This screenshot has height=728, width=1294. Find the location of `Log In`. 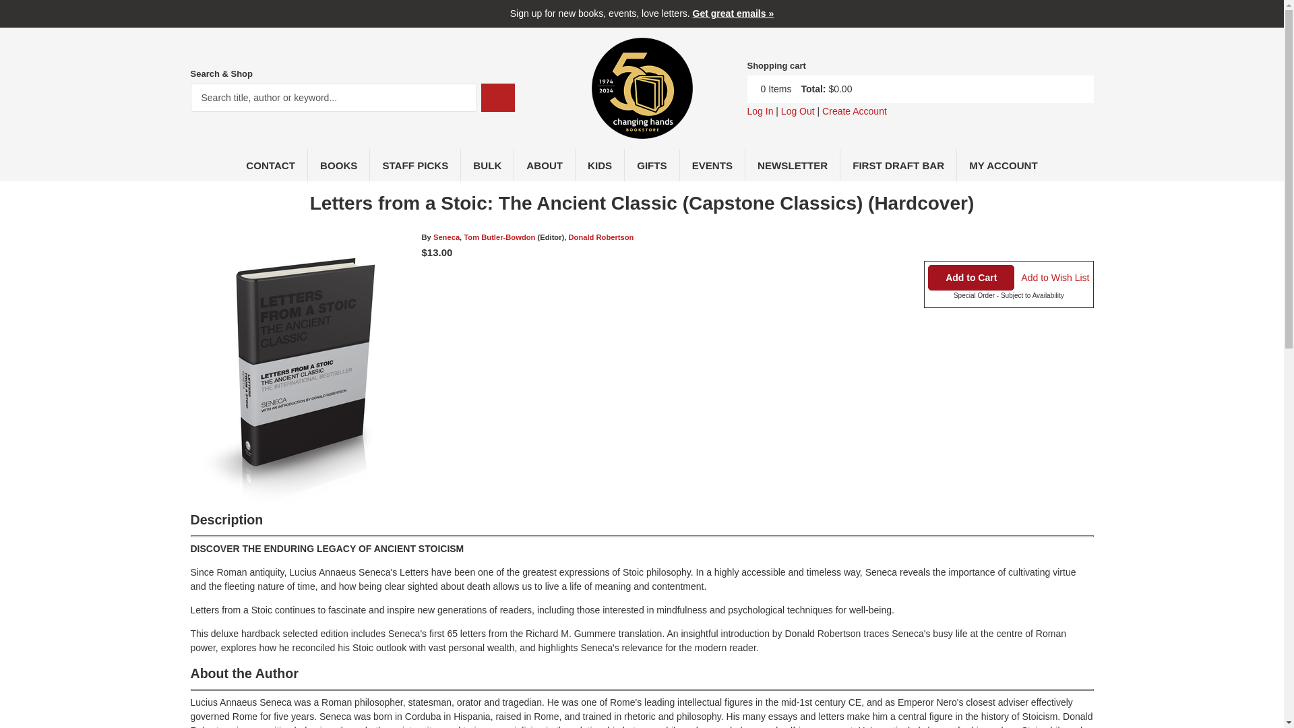

Log In is located at coordinates (759, 111).